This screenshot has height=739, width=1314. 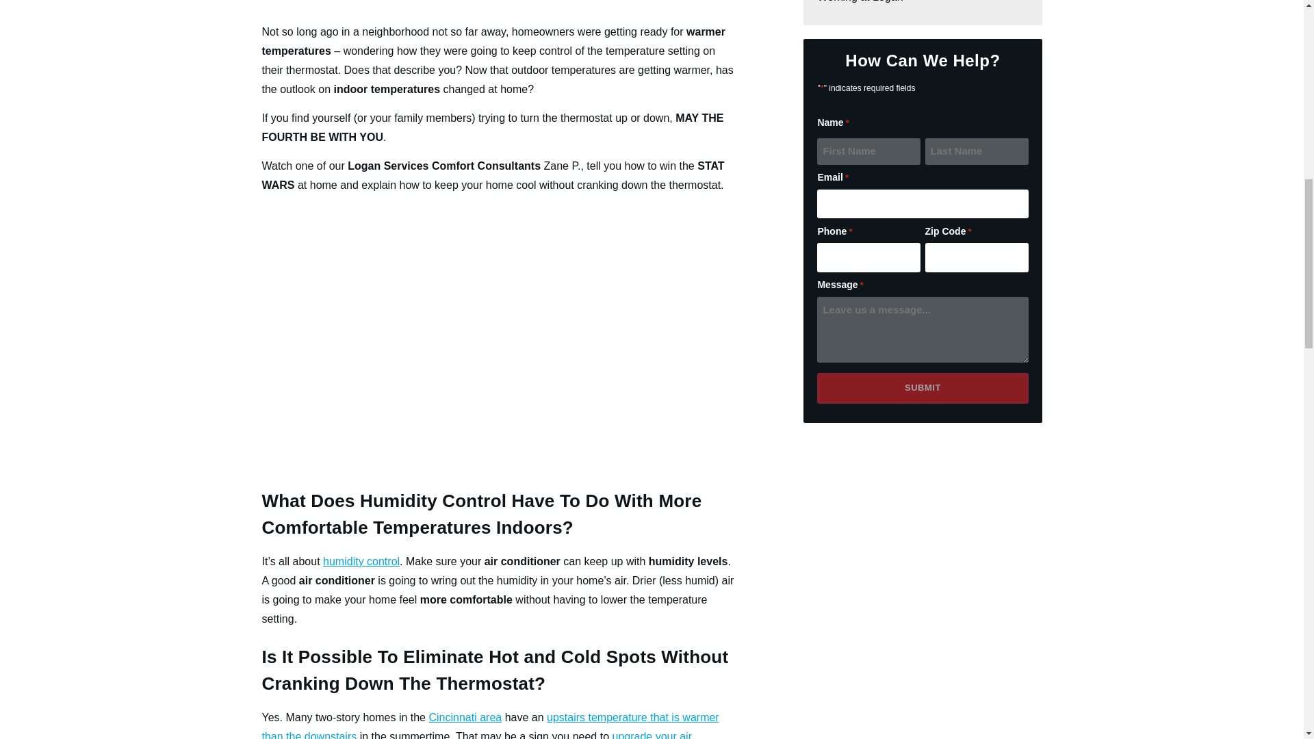 What do you see at coordinates (923, 388) in the screenshot?
I see `Submit` at bounding box center [923, 388].